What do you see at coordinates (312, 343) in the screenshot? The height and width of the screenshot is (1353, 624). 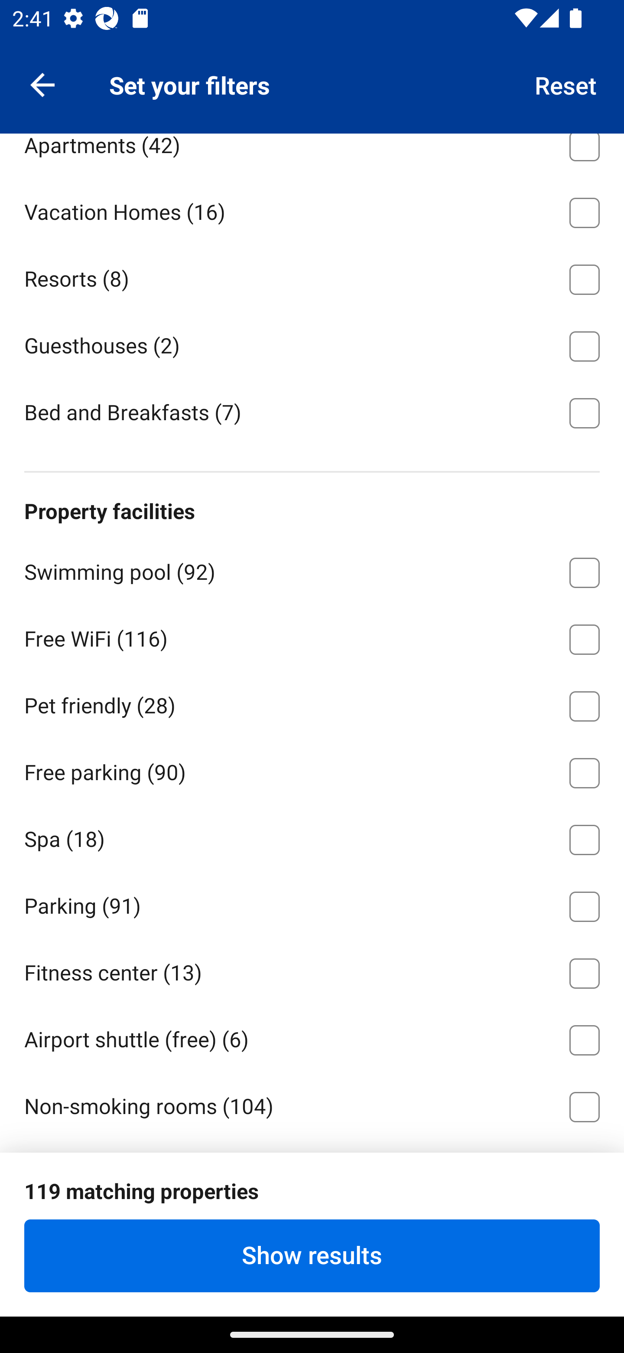 I see `Guesthouses ⁦(2)` at bounding box center [312, 343].